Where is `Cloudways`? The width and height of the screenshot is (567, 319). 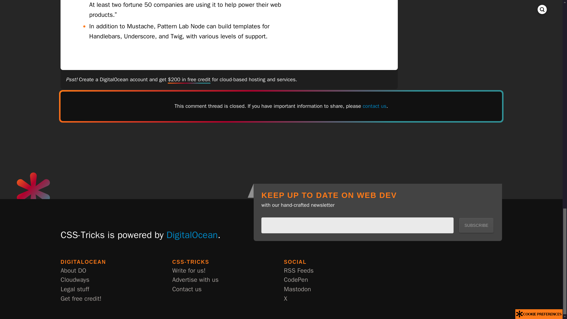 Cloudways is located at coordinates (75, 280).